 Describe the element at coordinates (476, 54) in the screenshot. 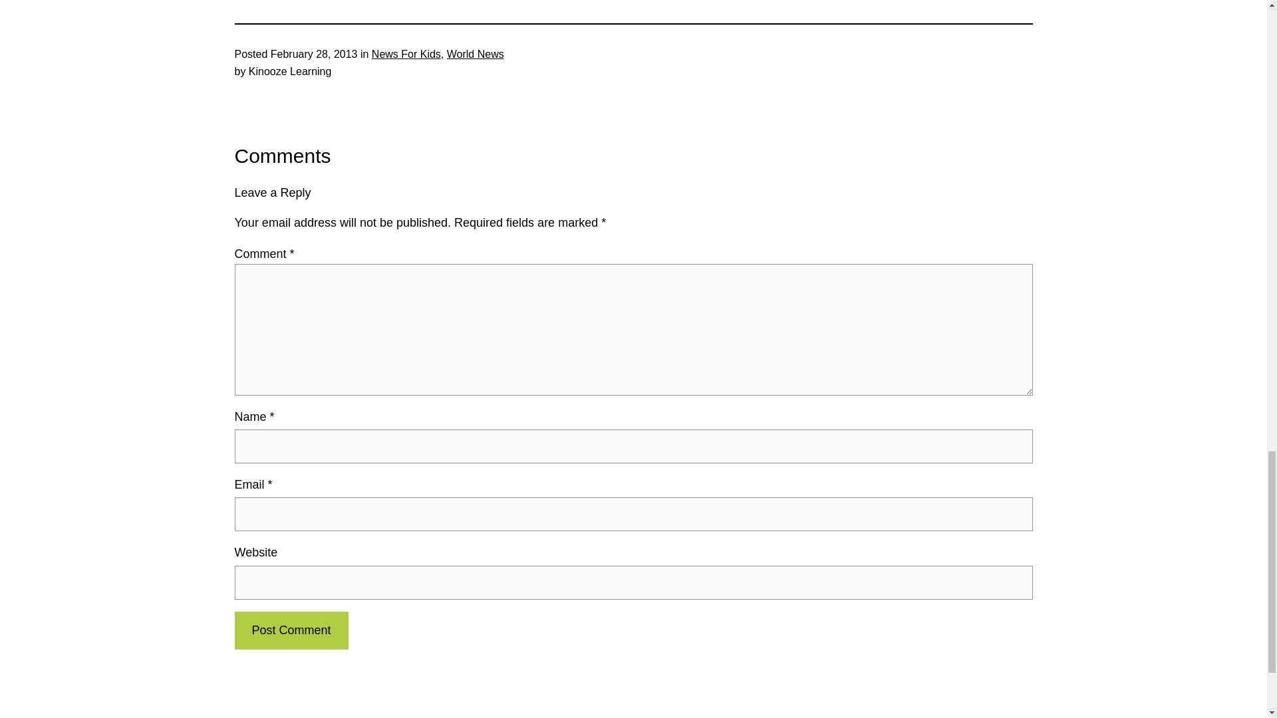

I see `World News` at that location.